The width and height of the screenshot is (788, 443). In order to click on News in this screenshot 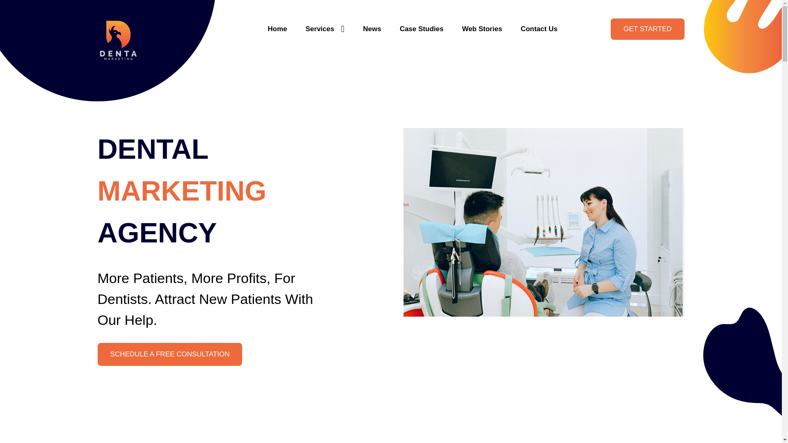, I will do `click(371, 29)`.